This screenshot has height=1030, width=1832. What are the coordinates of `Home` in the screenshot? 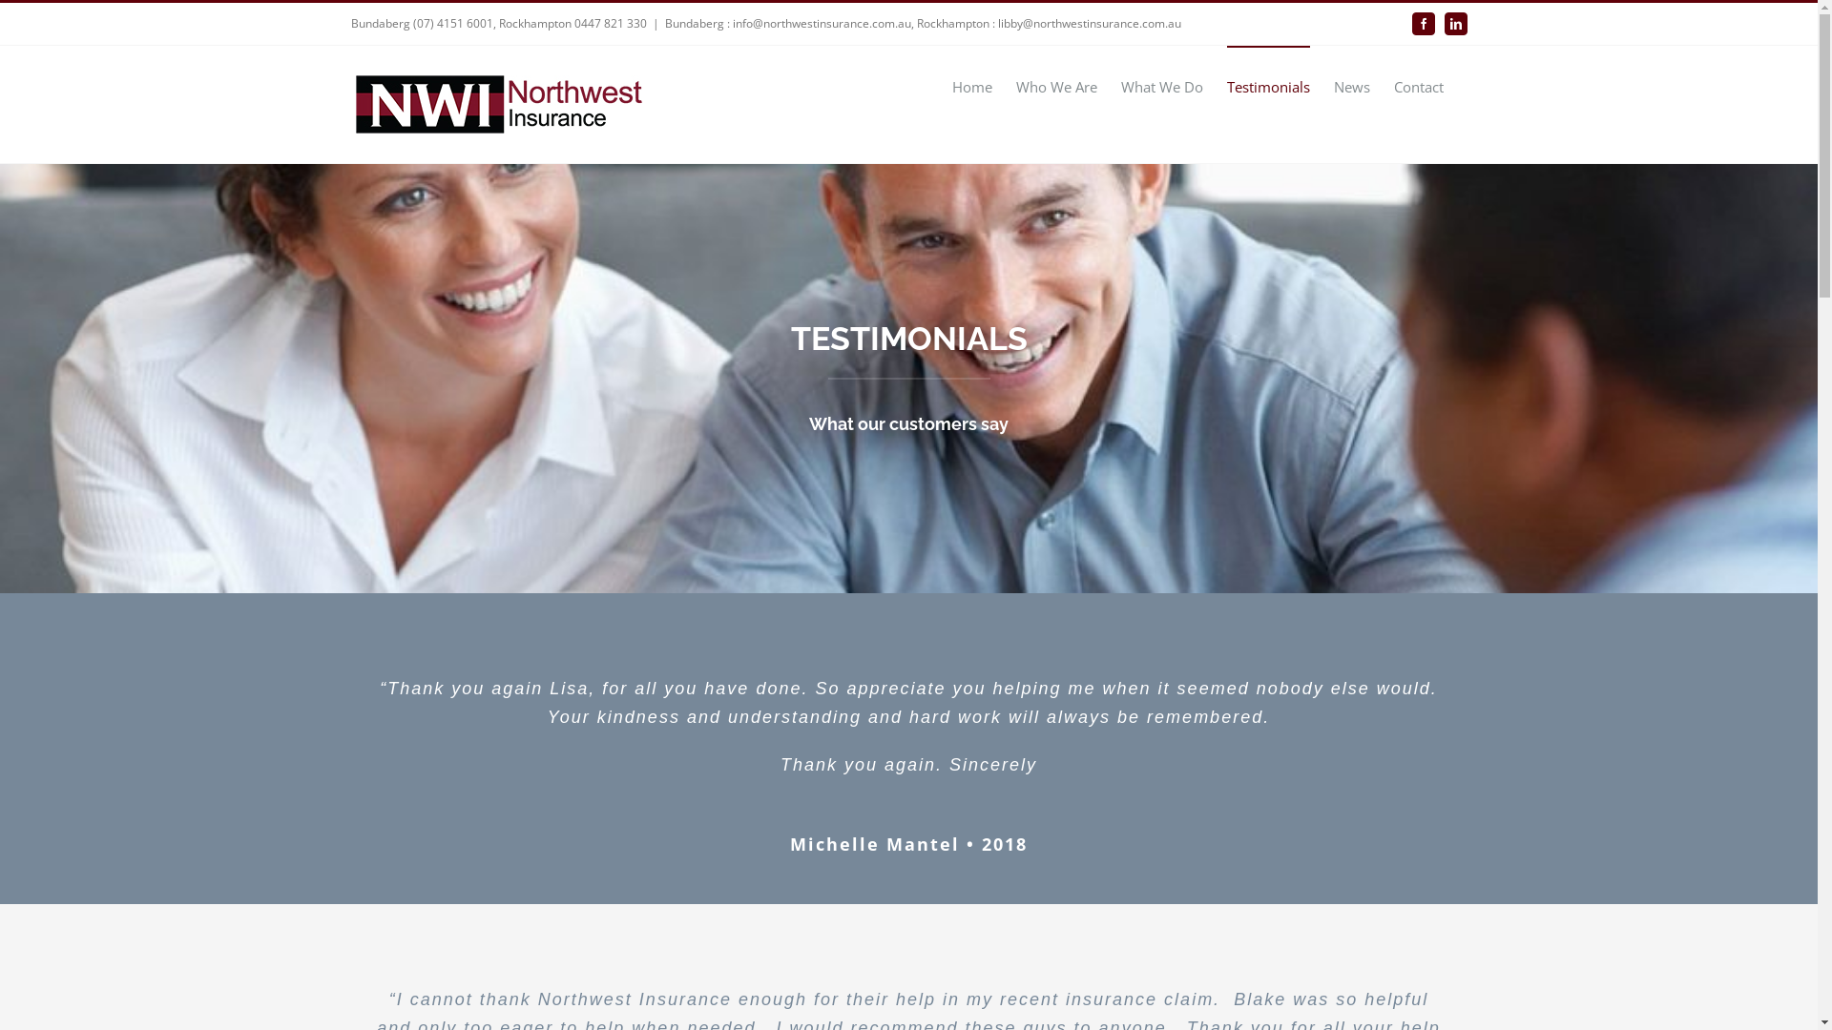 It's located at (972, 86).